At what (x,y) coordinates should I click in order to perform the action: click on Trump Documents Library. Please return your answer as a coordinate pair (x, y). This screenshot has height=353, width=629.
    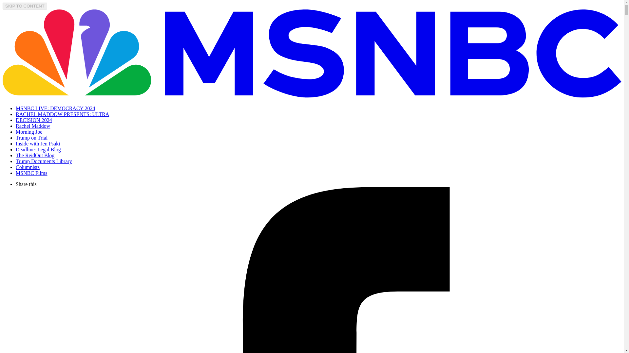
    Looking at the image, I should click on (44, 161).